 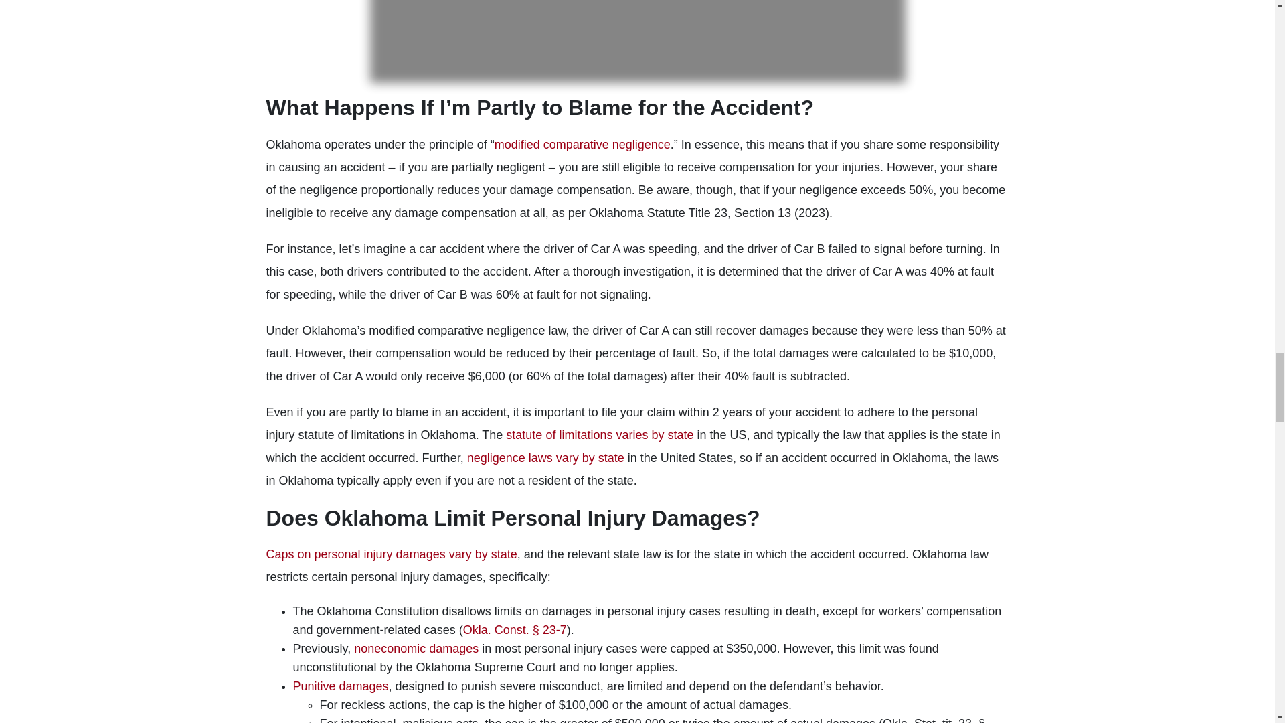 What do you see at coordinates (582, 145) in the screenshot?
I see `modified comparative negligence` at bounding box center [582, 145].